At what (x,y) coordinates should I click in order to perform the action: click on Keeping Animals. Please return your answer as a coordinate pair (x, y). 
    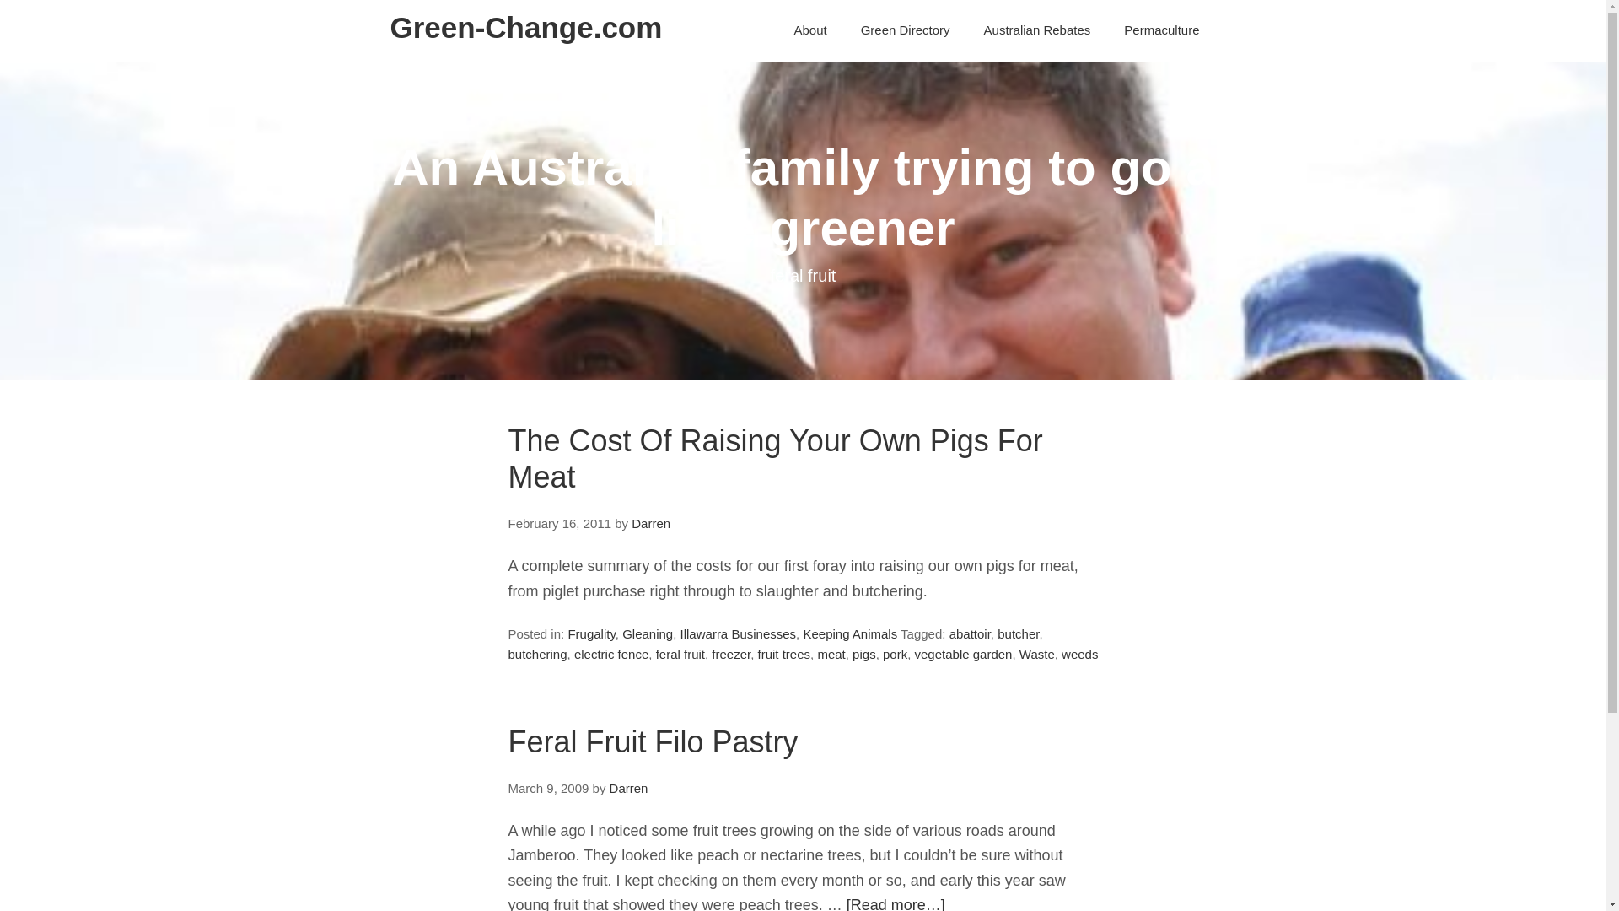
    Looking at the image, I should click on (850, 634).